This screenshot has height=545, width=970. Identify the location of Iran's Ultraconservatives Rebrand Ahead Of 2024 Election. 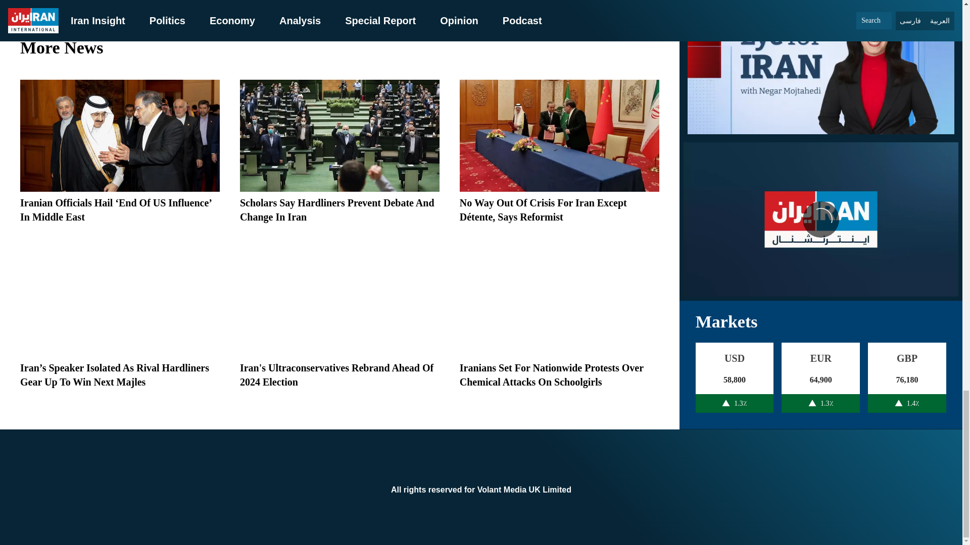
(336, 374).